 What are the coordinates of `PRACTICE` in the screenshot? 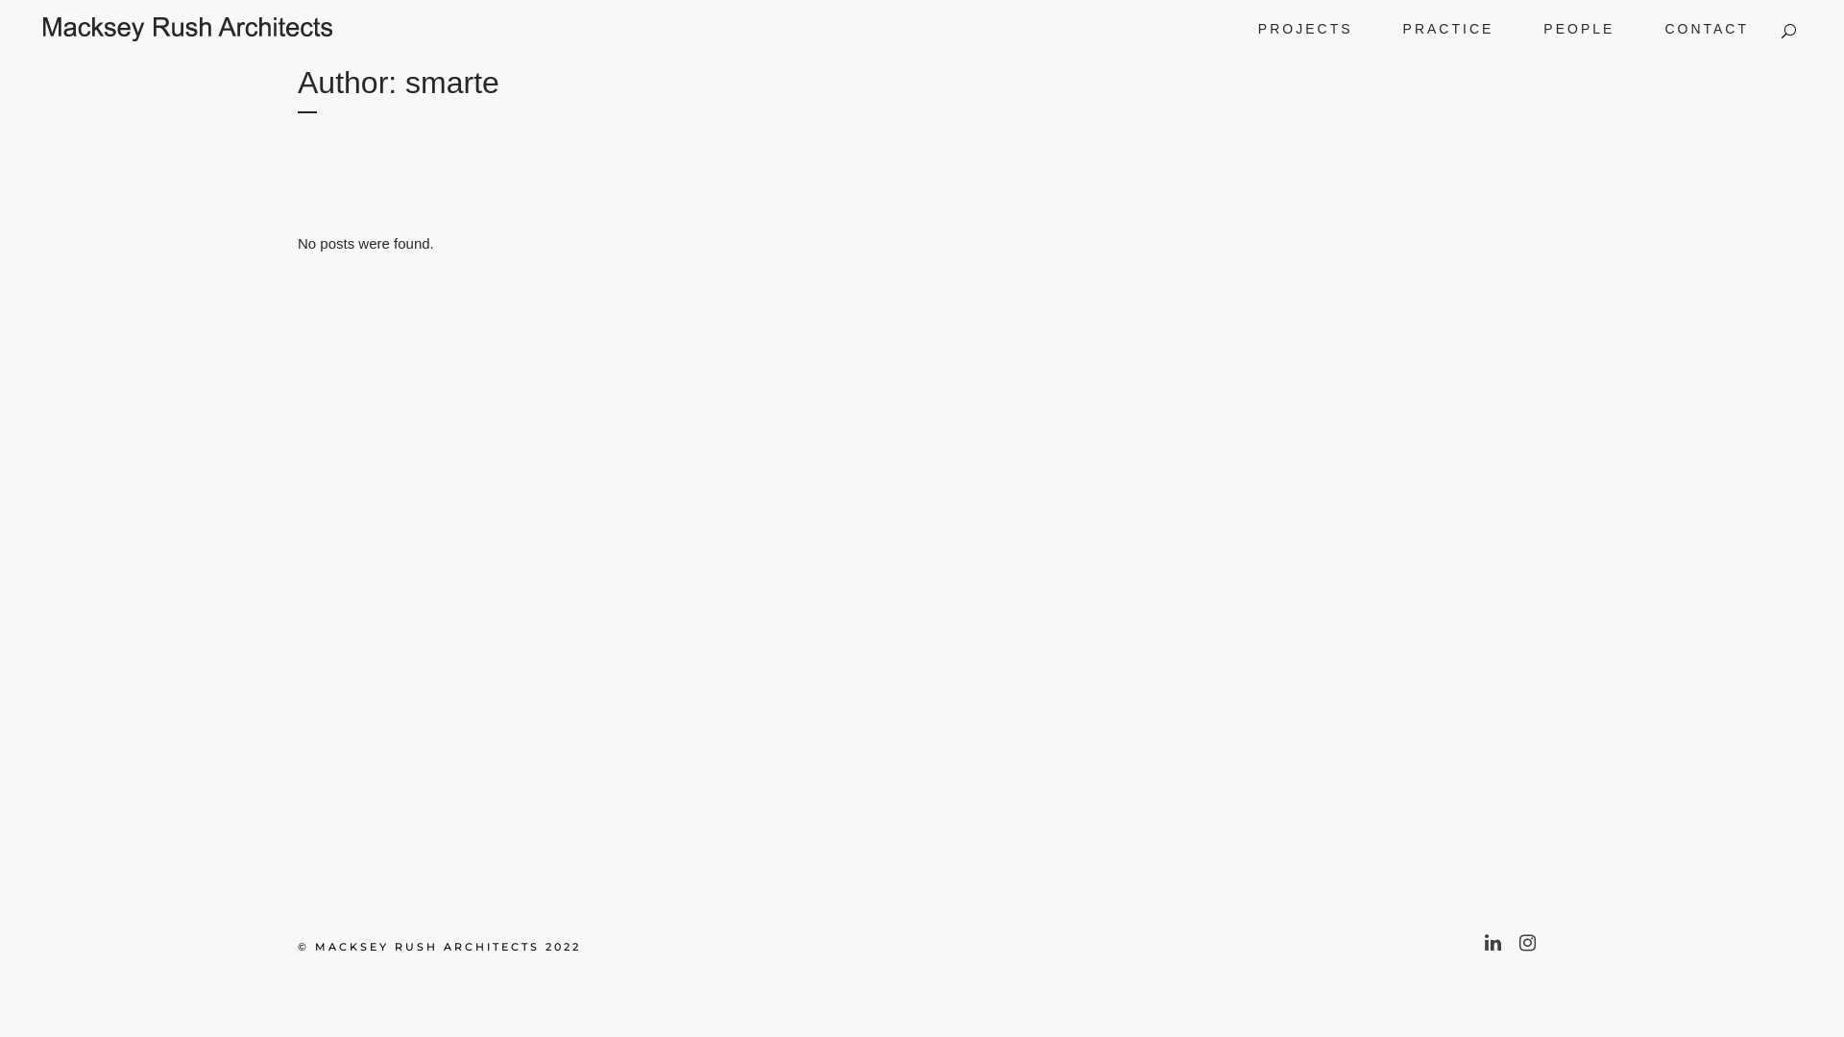 It's located at (1448, 29).